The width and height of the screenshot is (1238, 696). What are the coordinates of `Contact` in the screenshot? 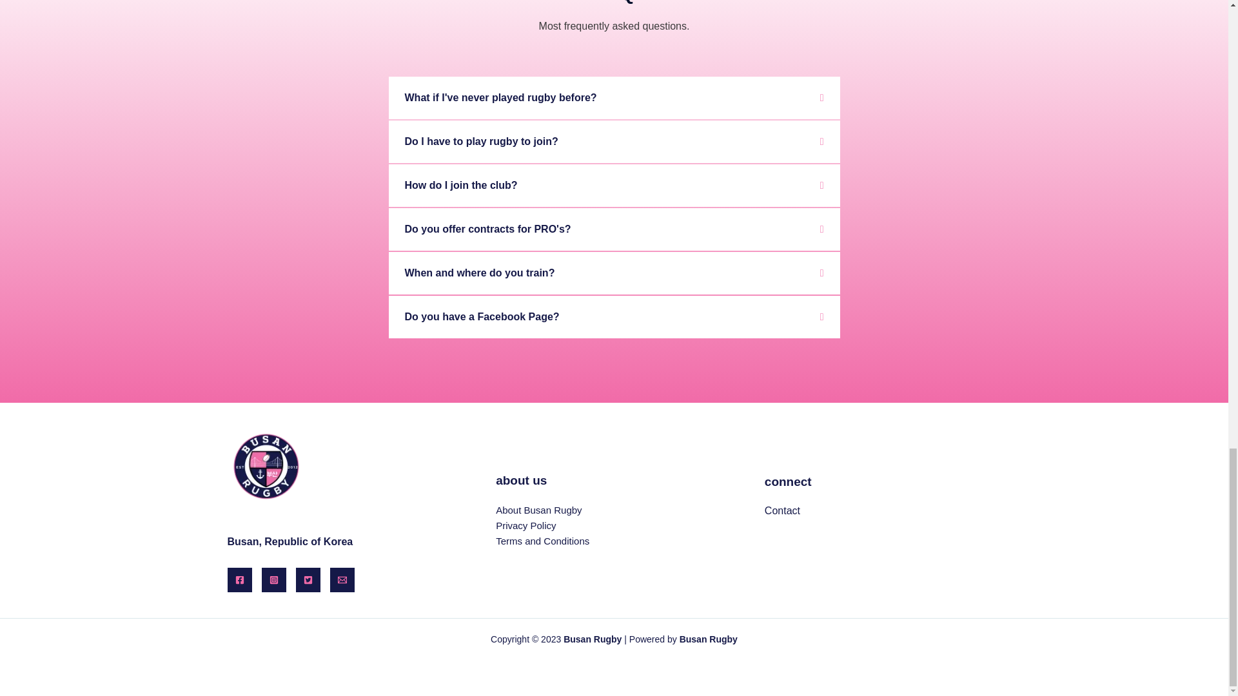 It's located at (782, 510).